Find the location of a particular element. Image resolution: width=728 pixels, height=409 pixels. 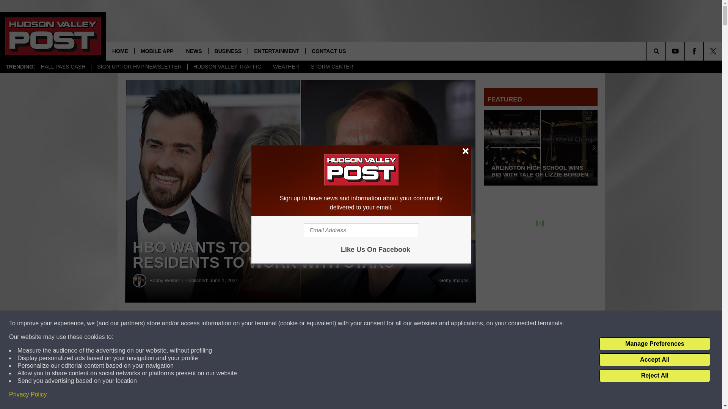

MOBILE APP is located at coordinates (157, 51).